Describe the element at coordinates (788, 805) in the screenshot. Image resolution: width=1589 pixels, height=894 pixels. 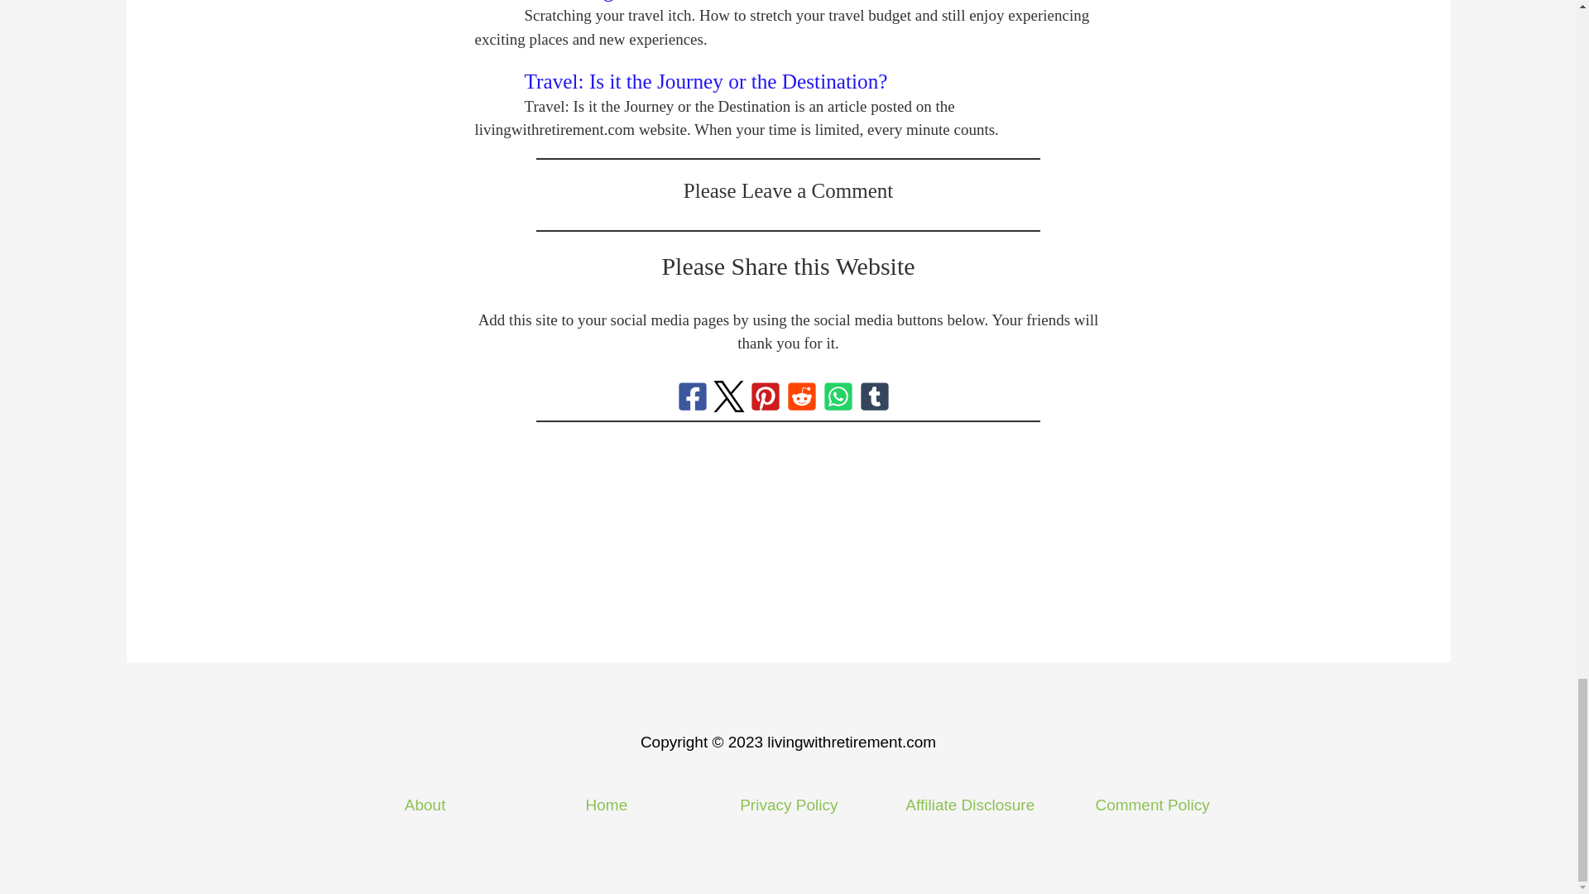
I see `Privacy Policy` at that location.